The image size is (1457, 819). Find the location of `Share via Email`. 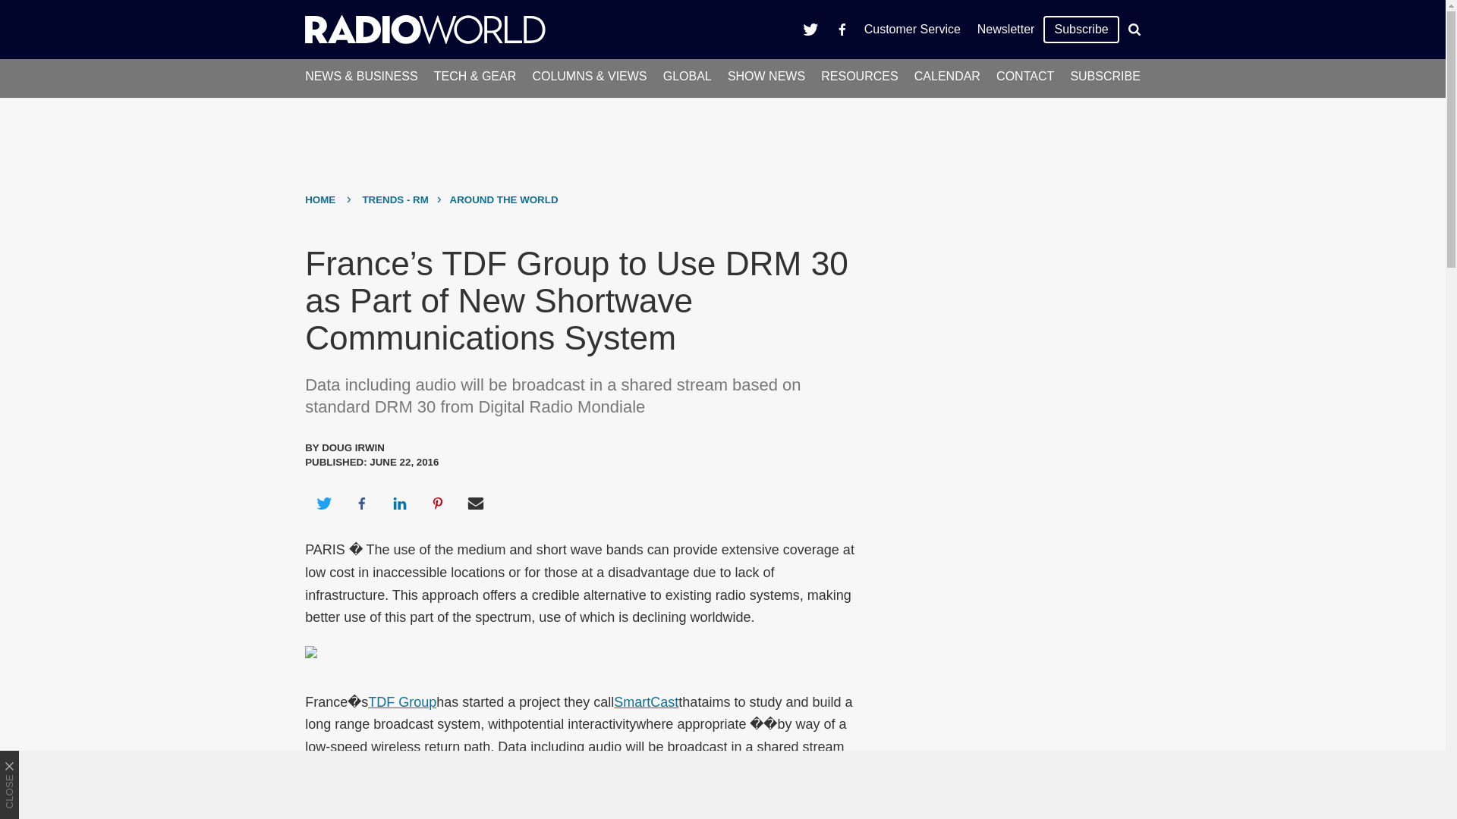

Share via Email is located at coordinates (476, 504).